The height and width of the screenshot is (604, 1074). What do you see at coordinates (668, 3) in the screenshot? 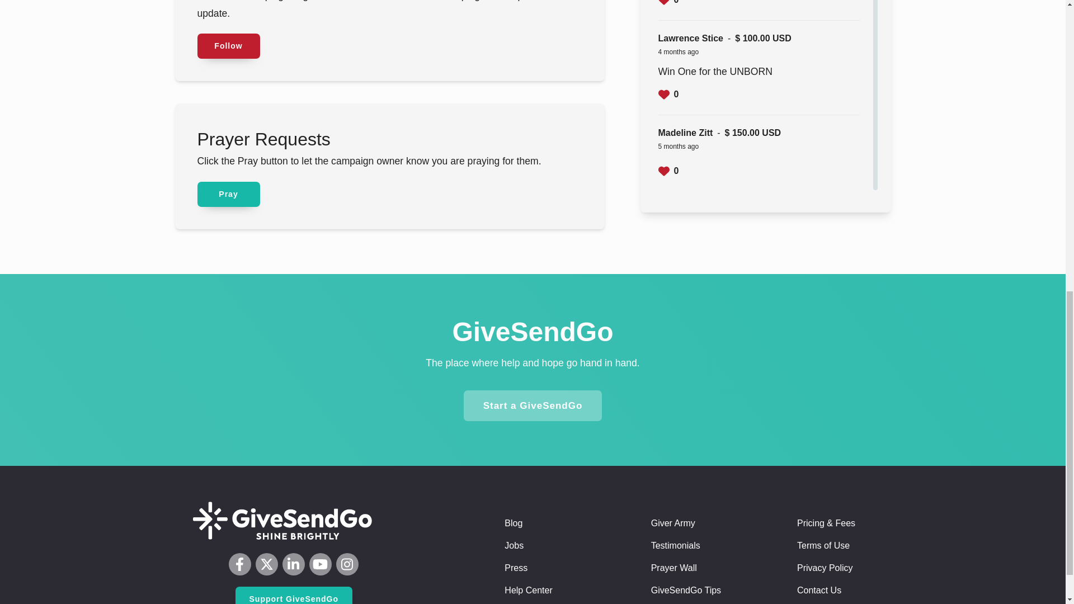
I see `0` at bounding box center [668, 3].